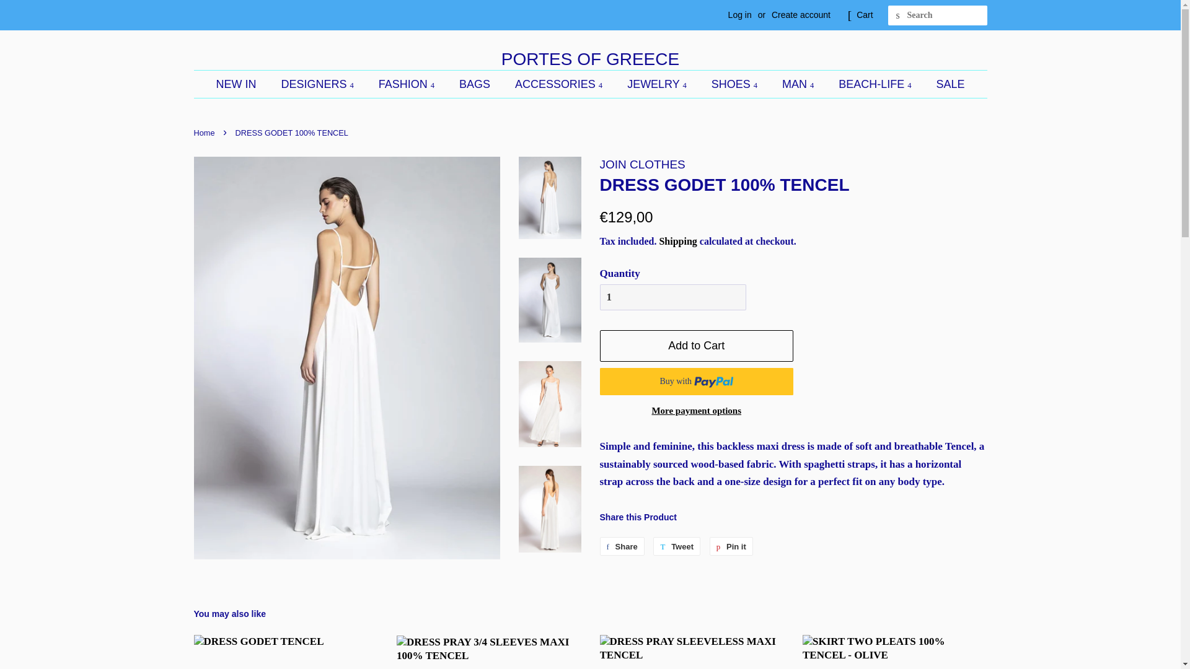 The height and width of the screenshot is (669, 1190). Describe the element at coordinates (205, 133) in the screenshot. I see `Back to the frontpage` at that location.